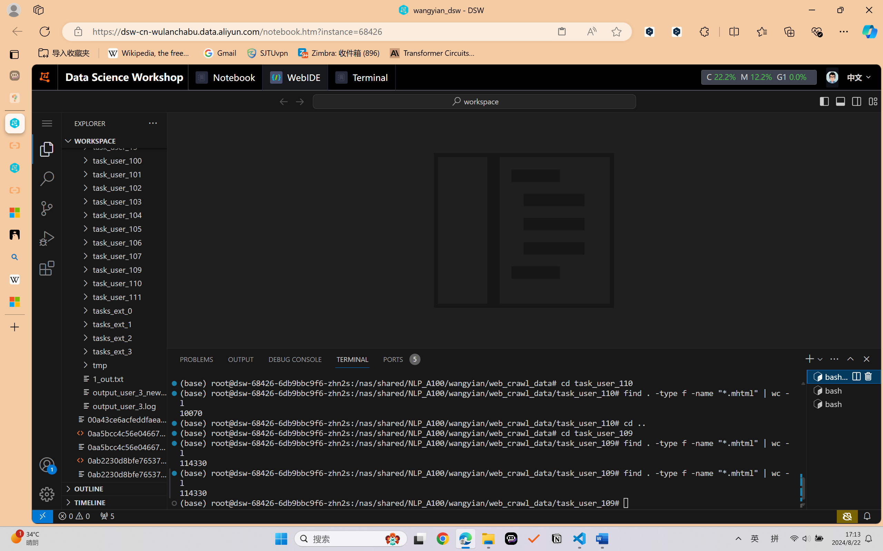  I want to click on Close Panel, so click(866, 359).